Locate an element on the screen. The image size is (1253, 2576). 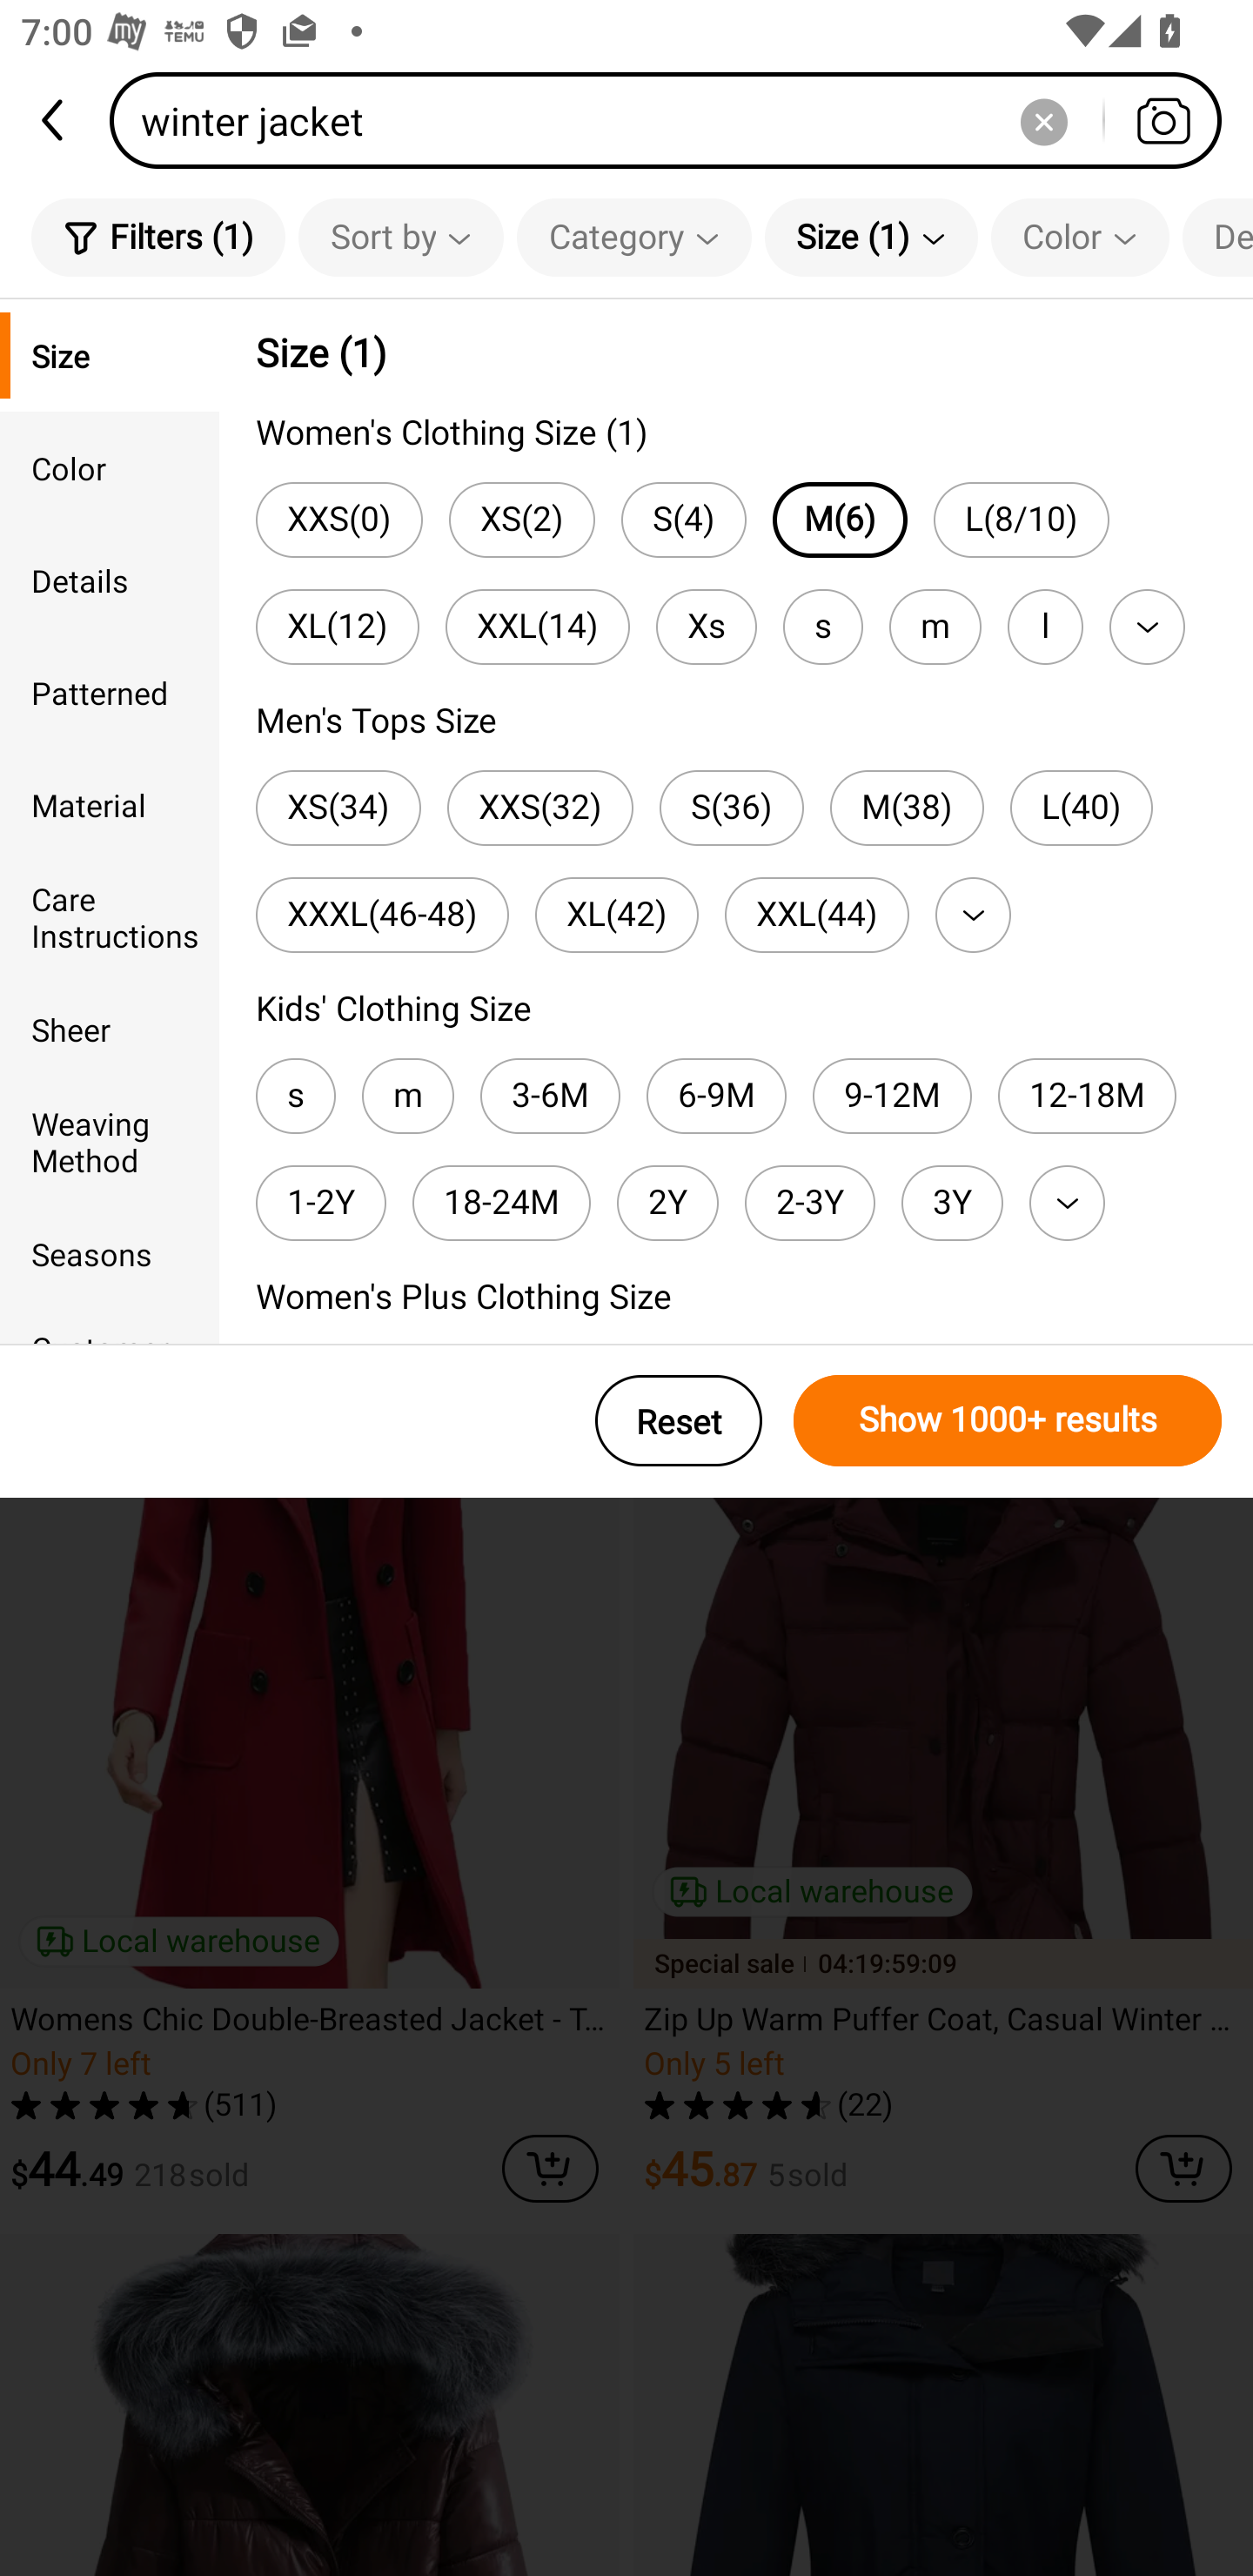
Search by photo is located at coordinates (1163, 120).